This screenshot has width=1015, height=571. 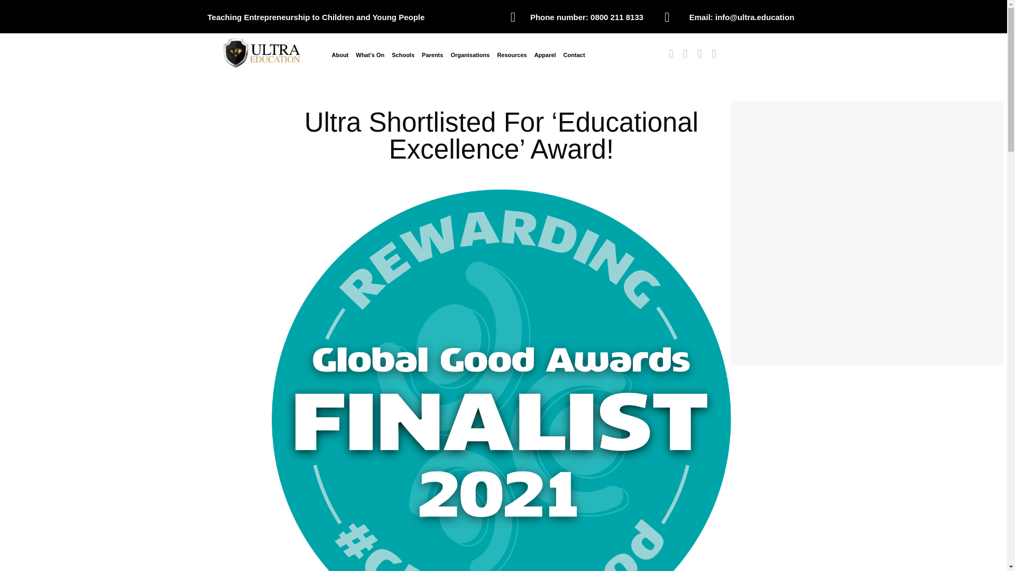 What do you see at coordinates (340, 55) in the screenshot?
I see `About` at bounding box center [340, 55].